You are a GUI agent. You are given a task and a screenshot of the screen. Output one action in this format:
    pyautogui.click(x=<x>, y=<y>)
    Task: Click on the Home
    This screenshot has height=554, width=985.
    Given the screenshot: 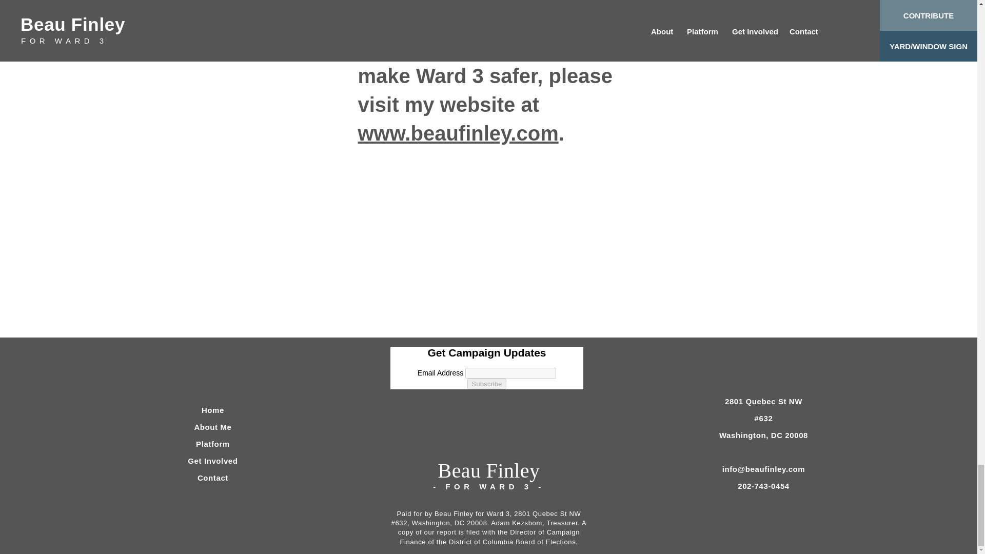 What is the action you would take?
    pyautogui.click(x=213, y=409)
    